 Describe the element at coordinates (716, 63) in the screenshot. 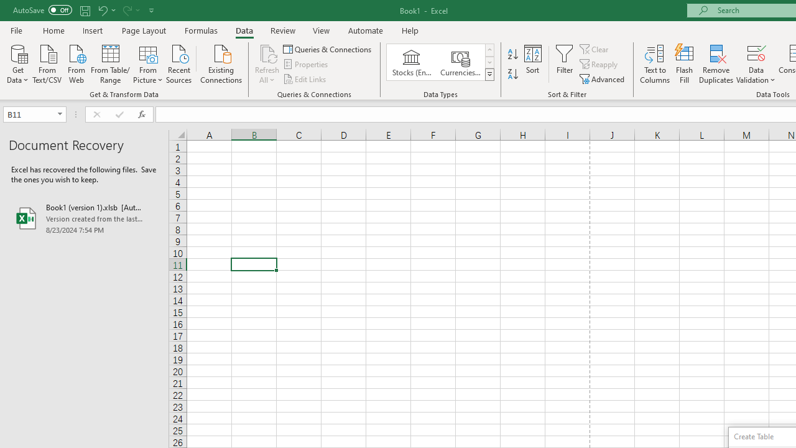

I see `Remove Duplicates` at that location.